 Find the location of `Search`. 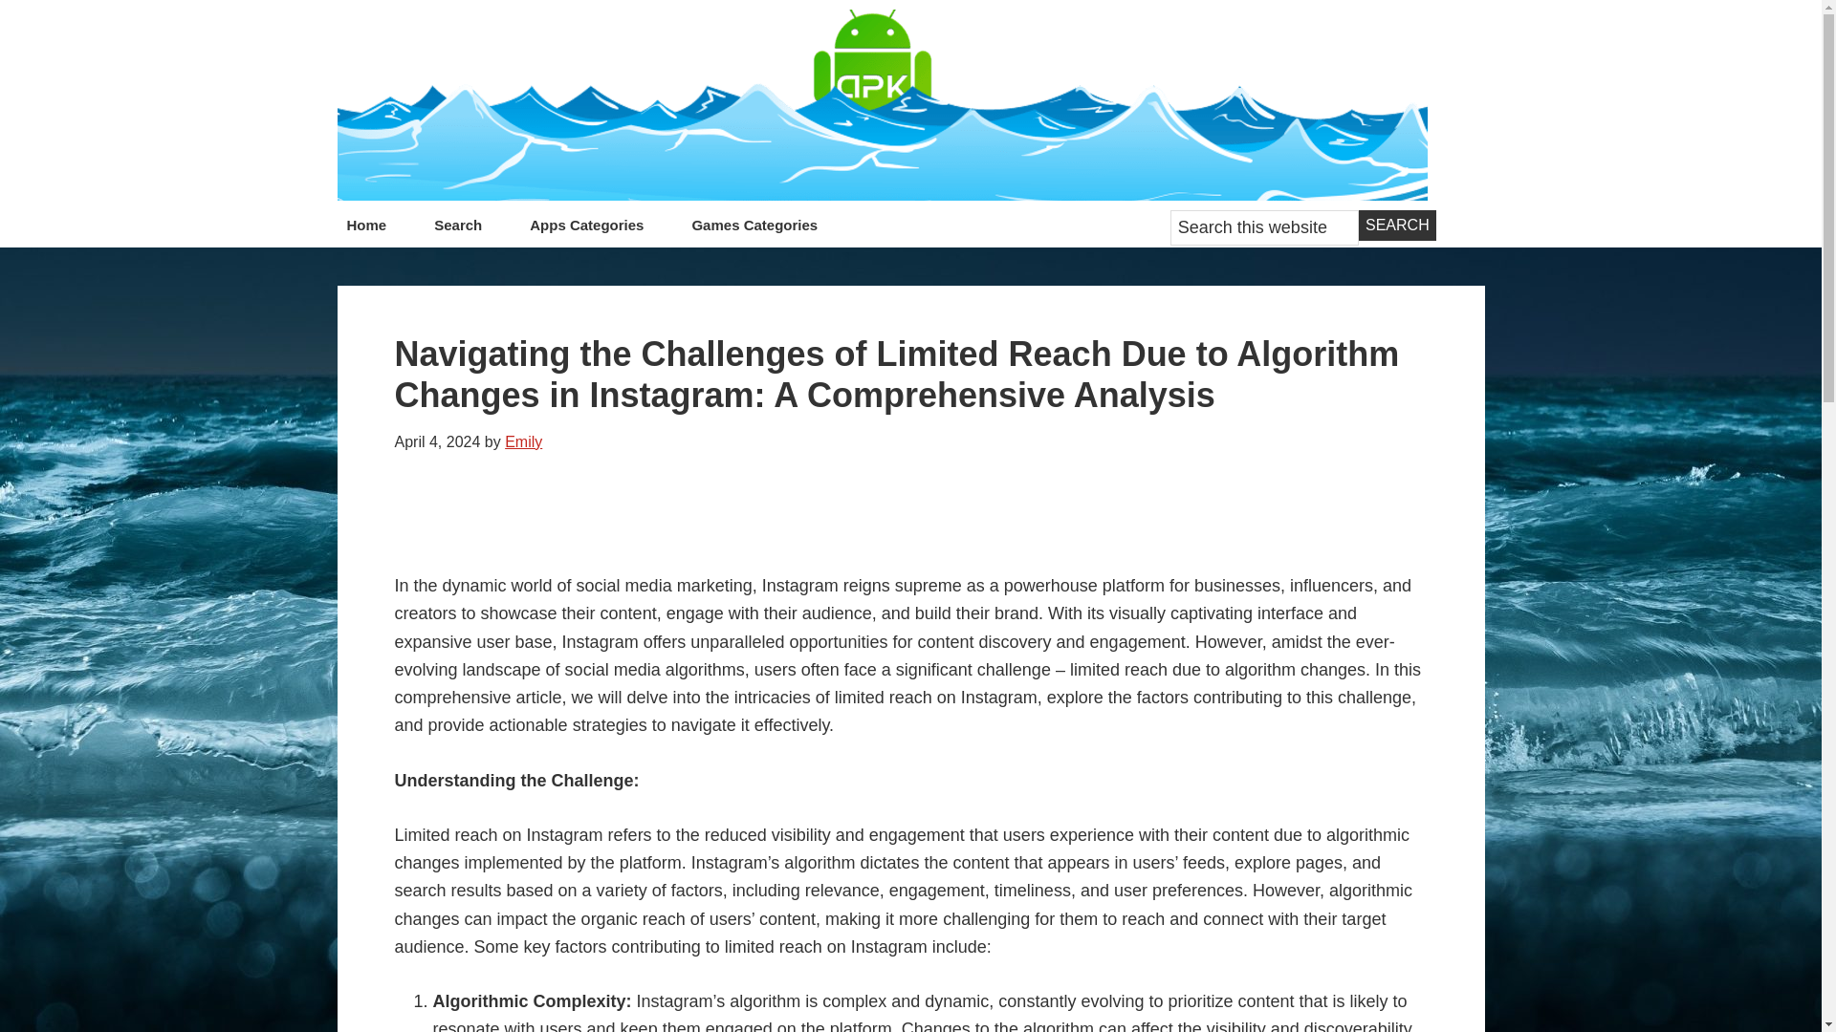

Search is located at coordinates (1396, 226).